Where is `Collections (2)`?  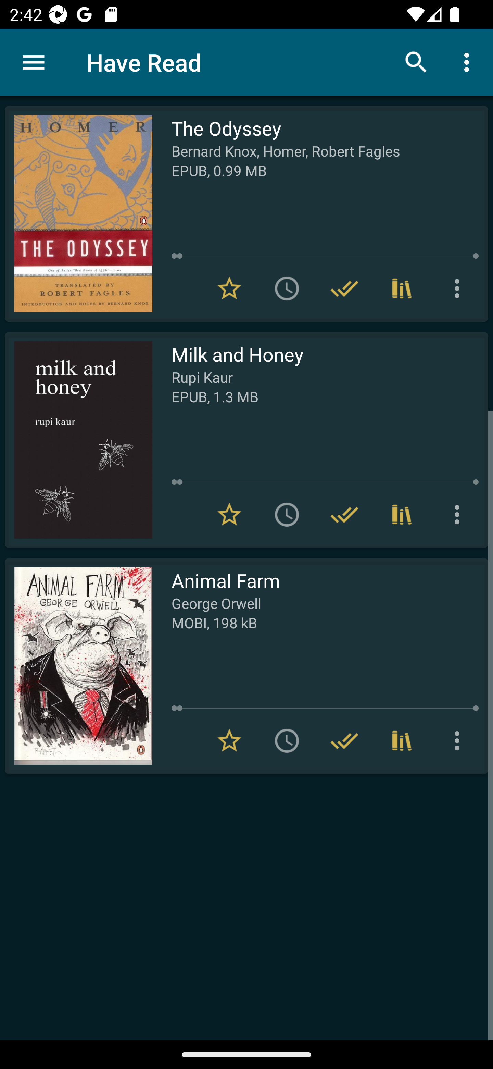 Collections (2) is located at coordinates (402, 741).